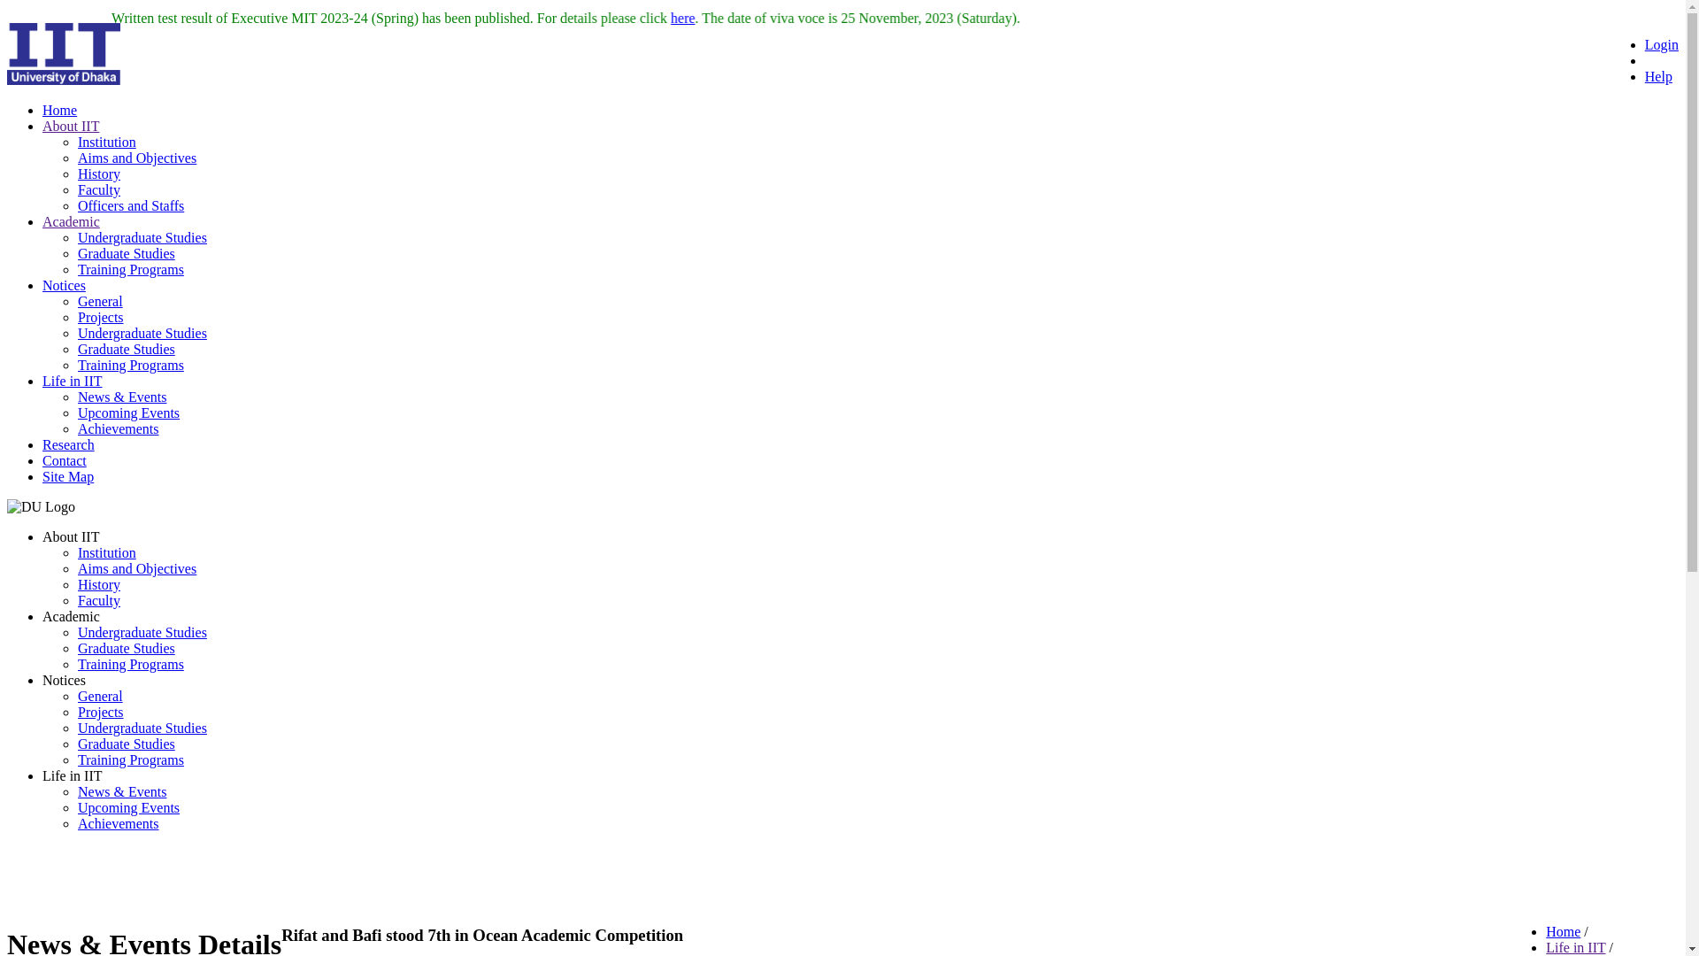  What do you see at coordinates (1372, 18) in the screenshot?
I see `here` at bounding box center [1372, 18].